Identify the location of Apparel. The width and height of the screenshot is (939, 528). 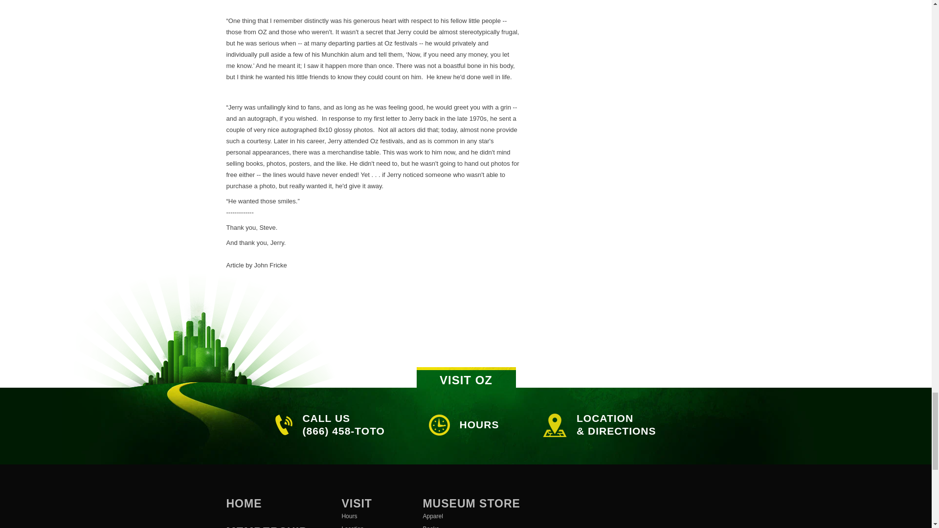
(471, 516).